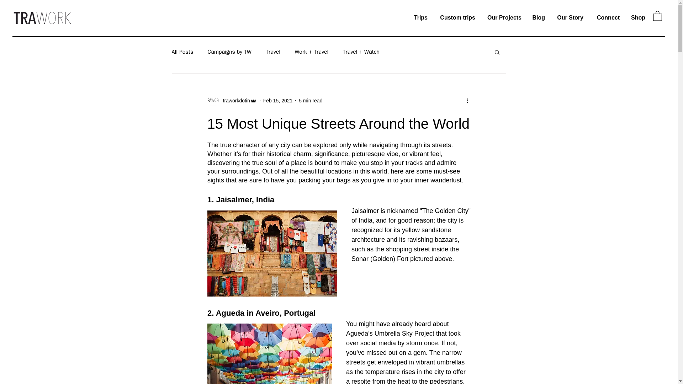  What do you see at coordinates (539, 17) in the screenshot?
I see `Blog` at bounding box center [539, 17].